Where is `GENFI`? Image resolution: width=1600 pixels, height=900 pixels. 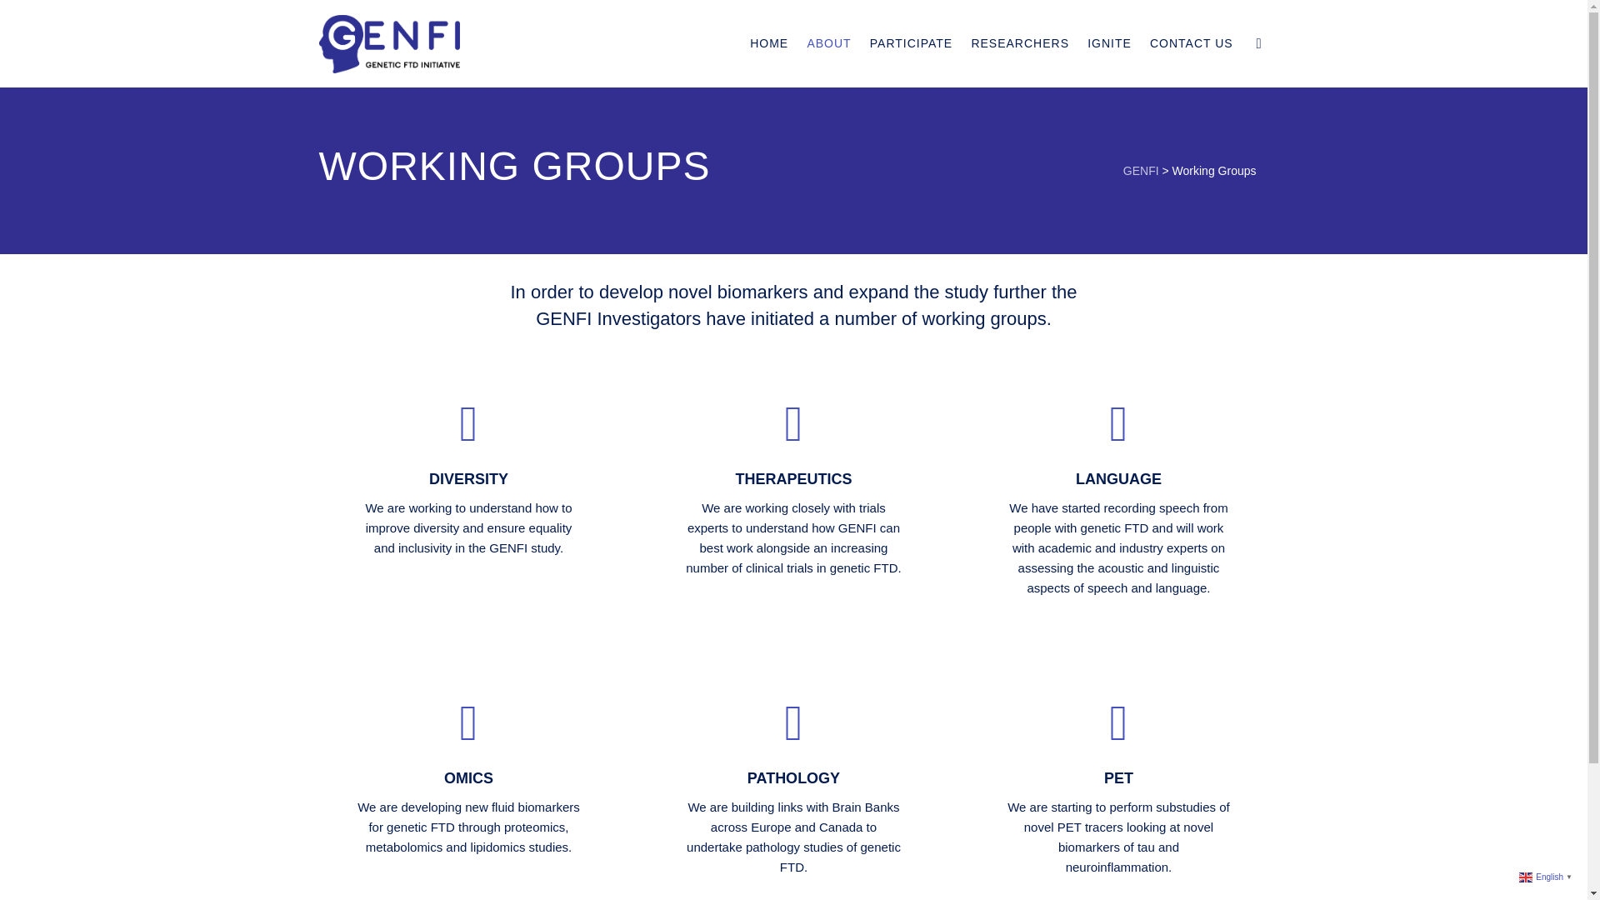
GENFI is located at coordinates (1140, 170).